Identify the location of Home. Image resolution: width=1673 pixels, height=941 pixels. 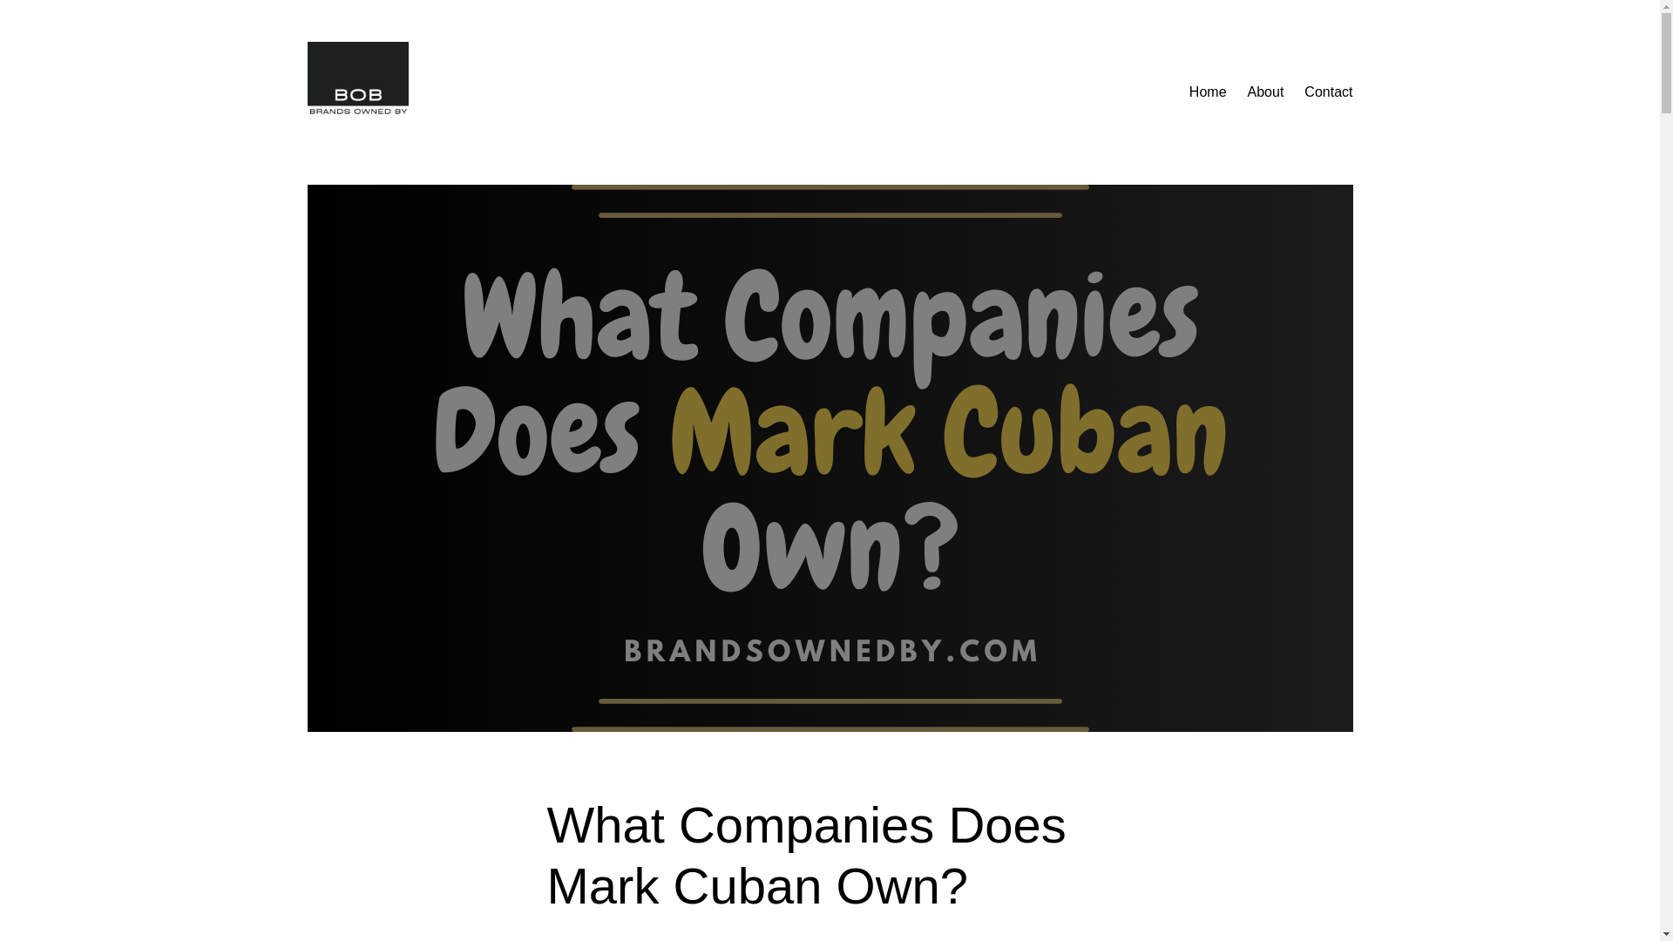
(1208, 91).